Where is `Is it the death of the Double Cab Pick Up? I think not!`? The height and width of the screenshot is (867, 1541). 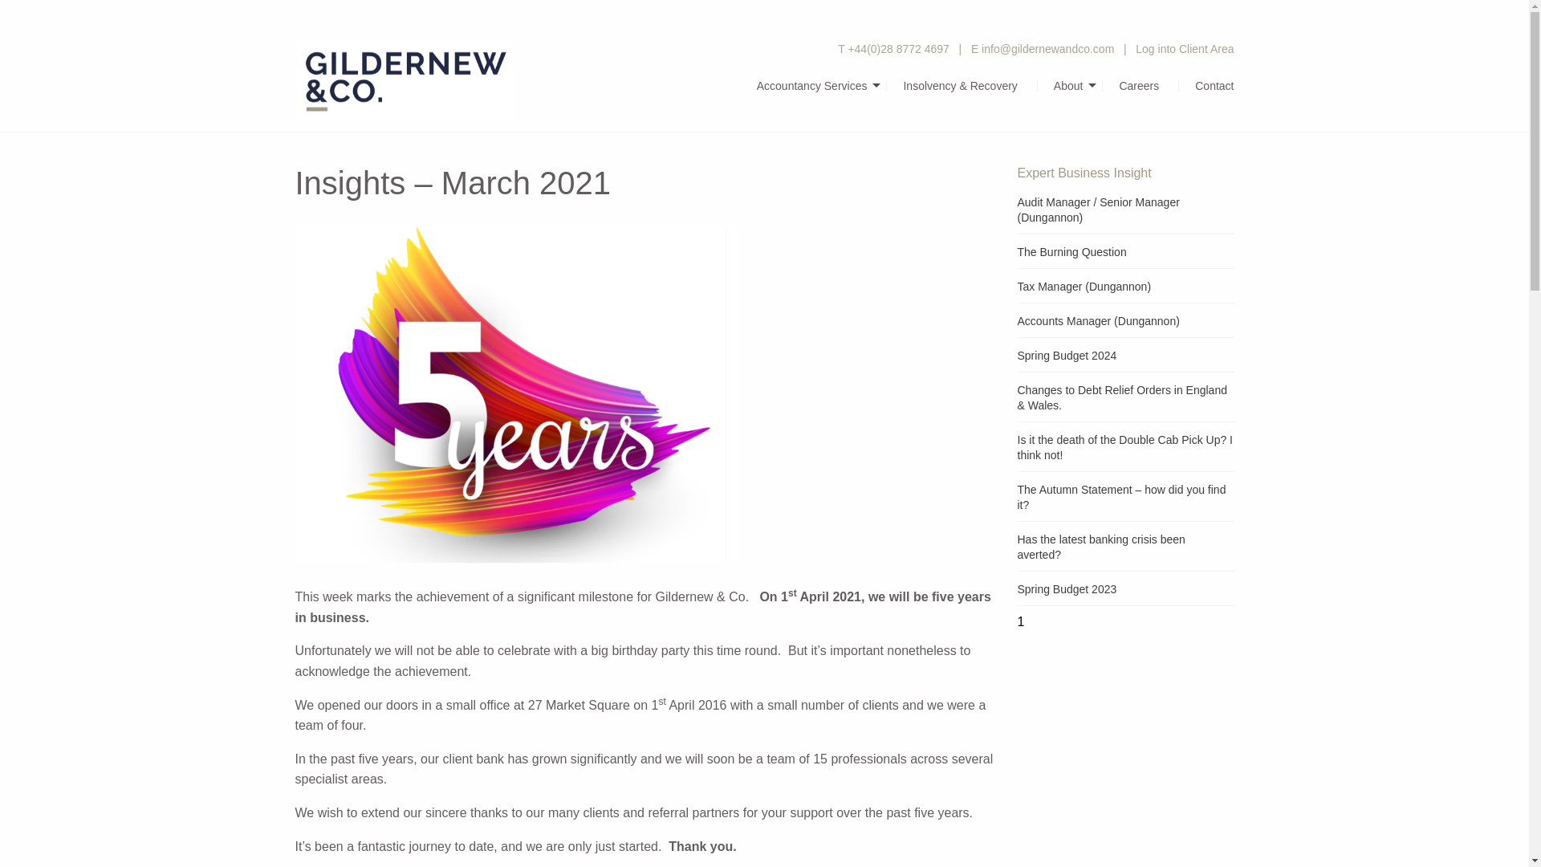 Is it the death of the Double Cab Pick Up? I think not! is located at coordinates (1125, 447).